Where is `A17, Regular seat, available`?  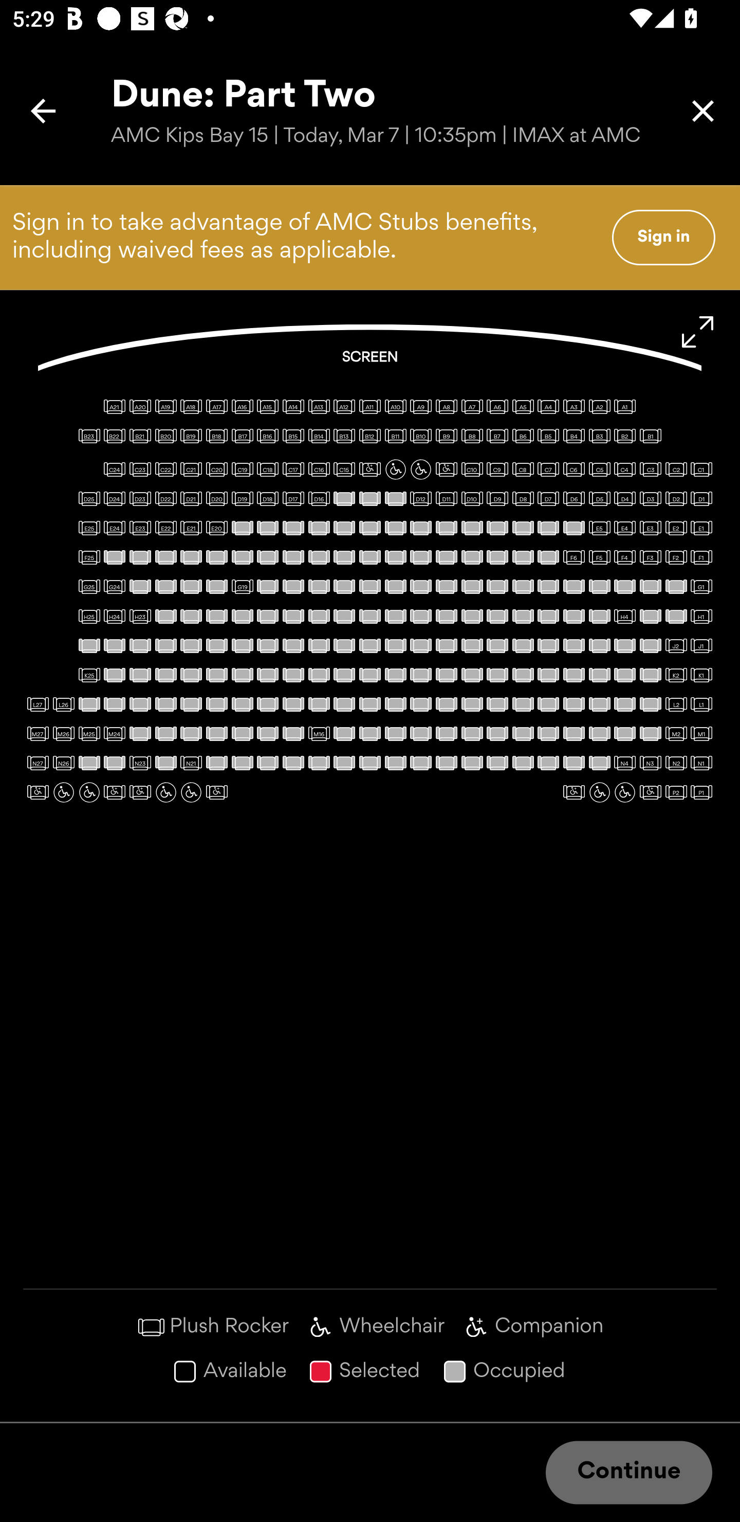
A17, Regular seat, available is located at coordinates (217, 407).